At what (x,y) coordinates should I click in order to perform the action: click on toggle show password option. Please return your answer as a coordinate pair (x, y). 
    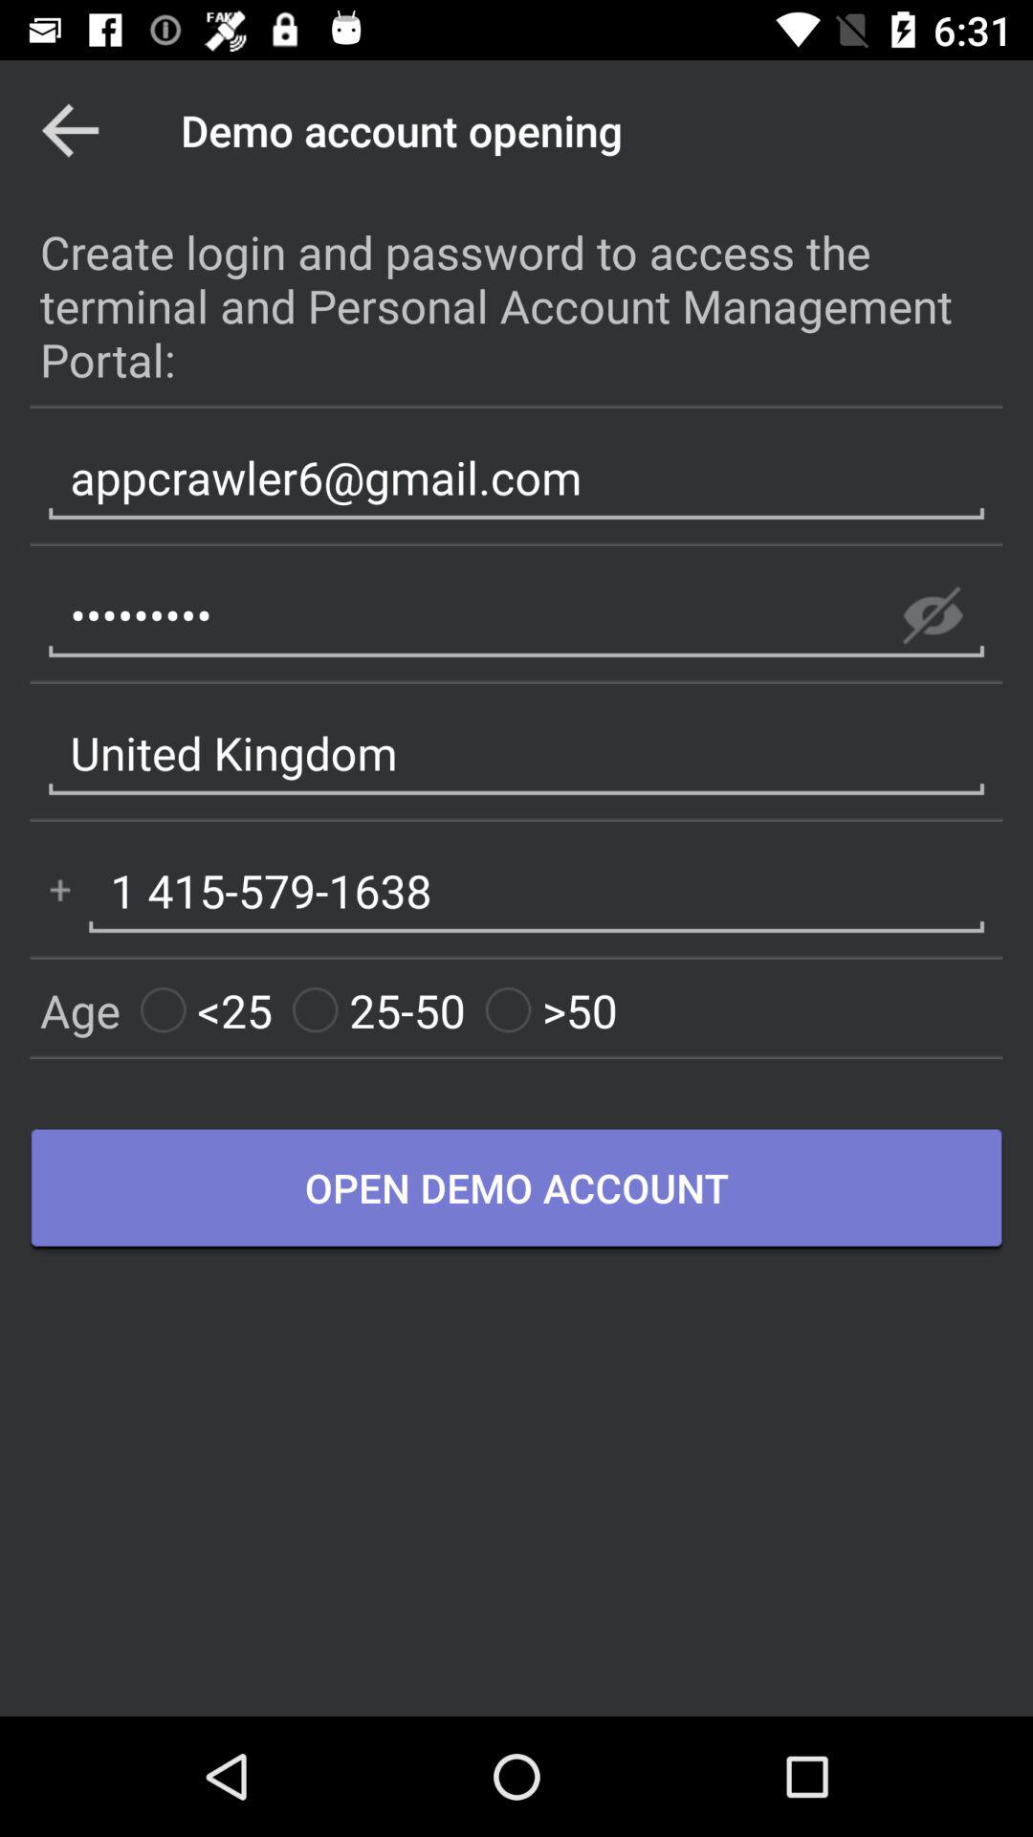
    Looking at the image, I should click on (933, 615).